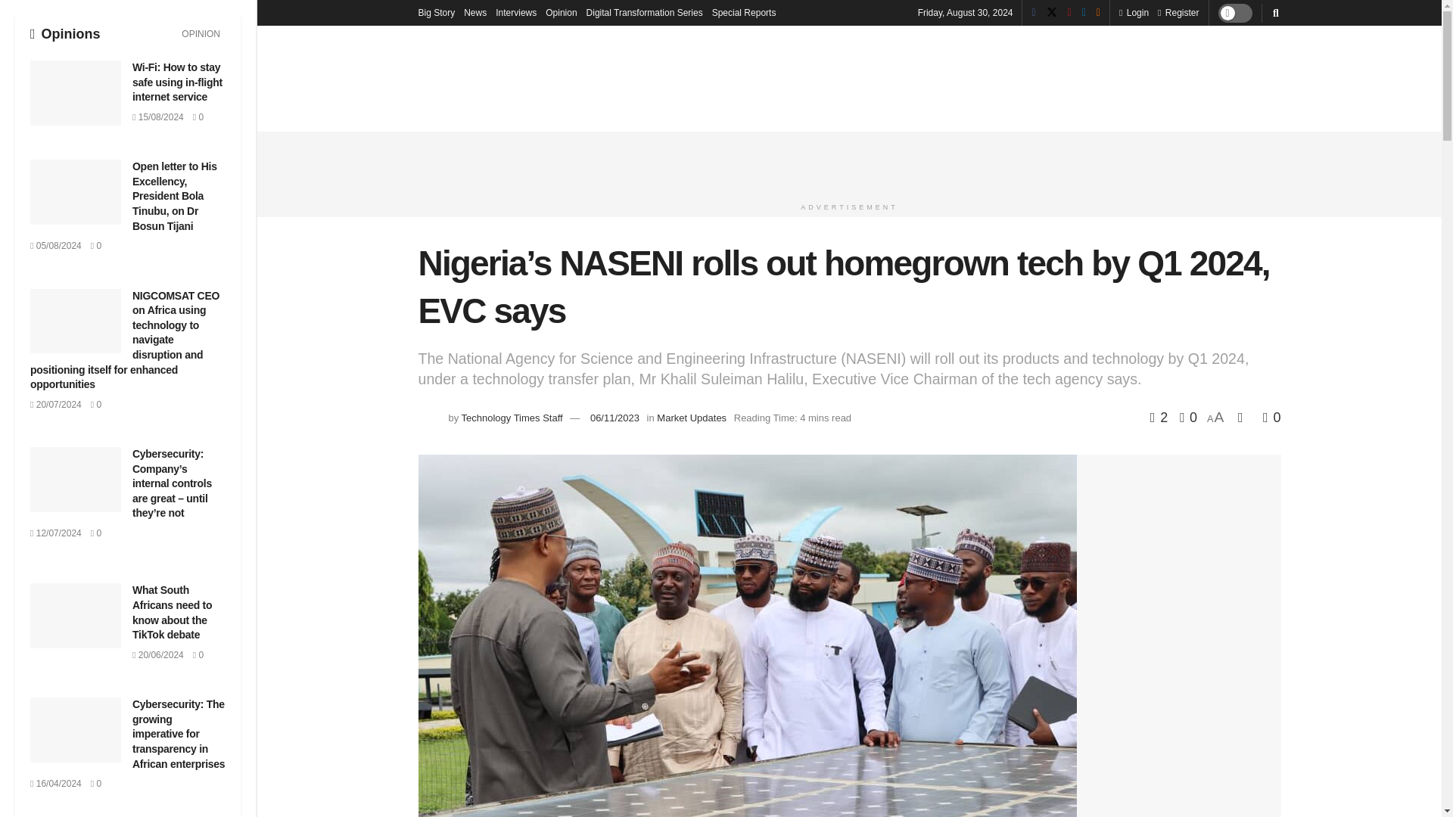 The height and width of the screenshot is (817, 1453). What do you see at coordinates (95, 784) in the screenshot?
I see `0` at bounding box center [95, 784].